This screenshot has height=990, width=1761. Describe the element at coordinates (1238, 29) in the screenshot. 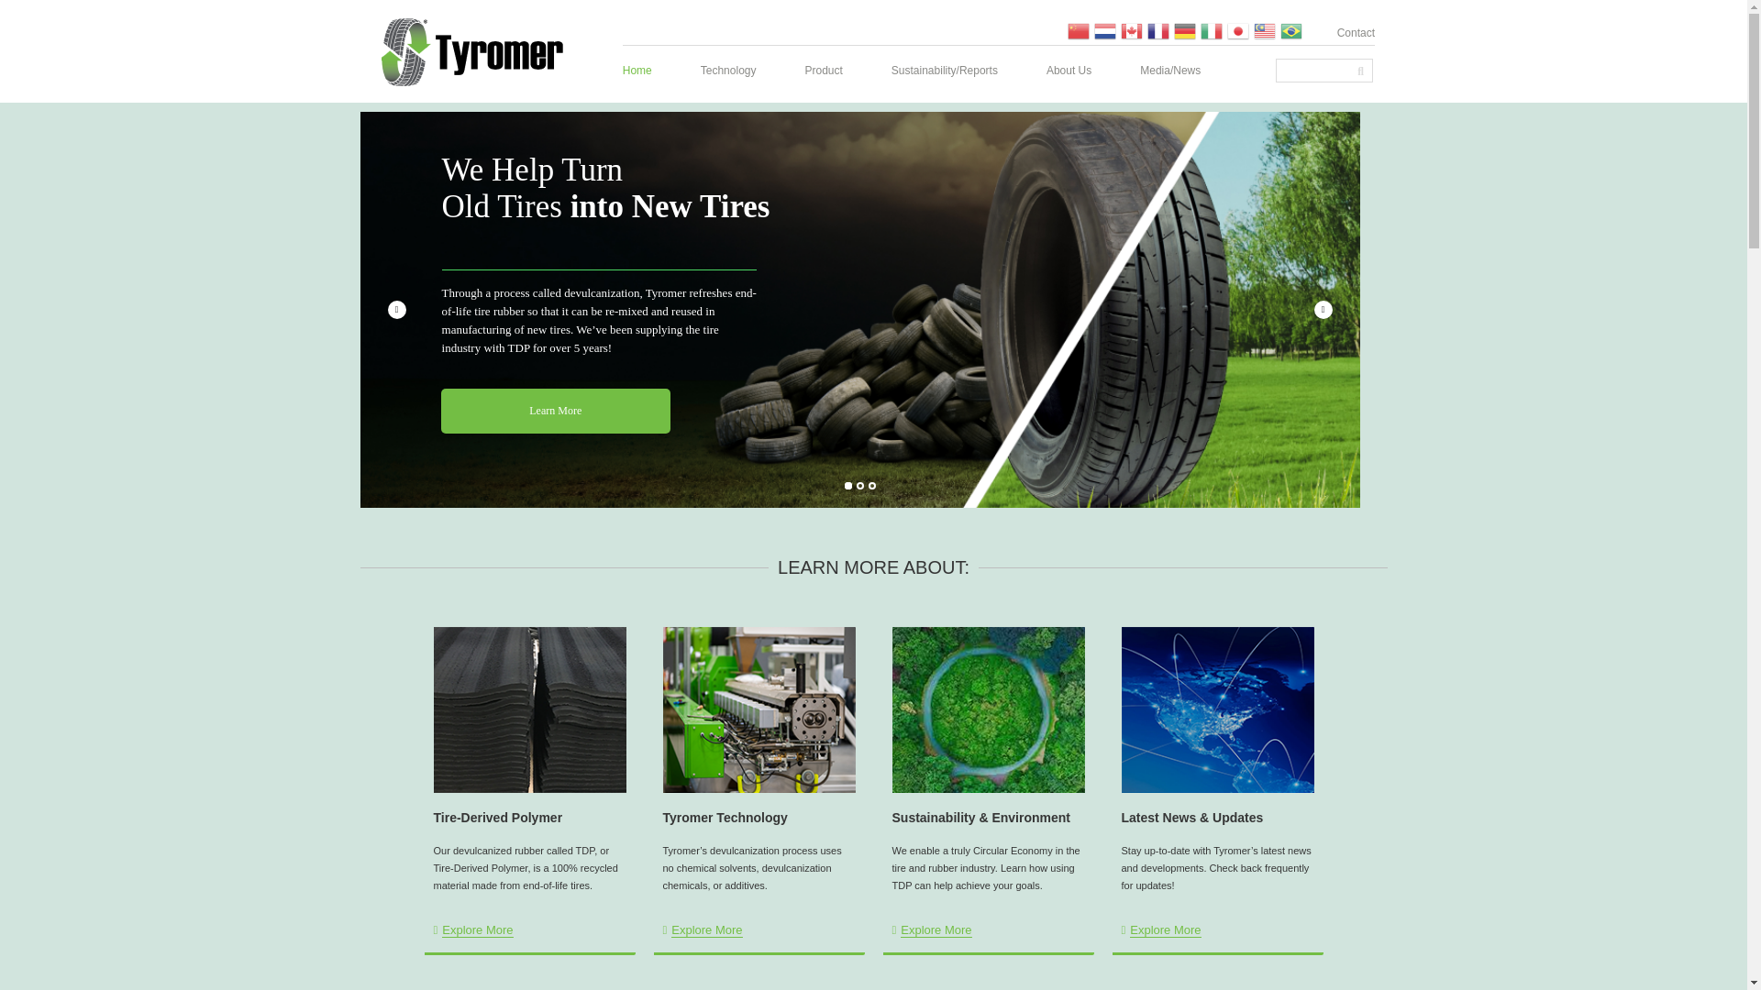

I see `Japanese` at that location.